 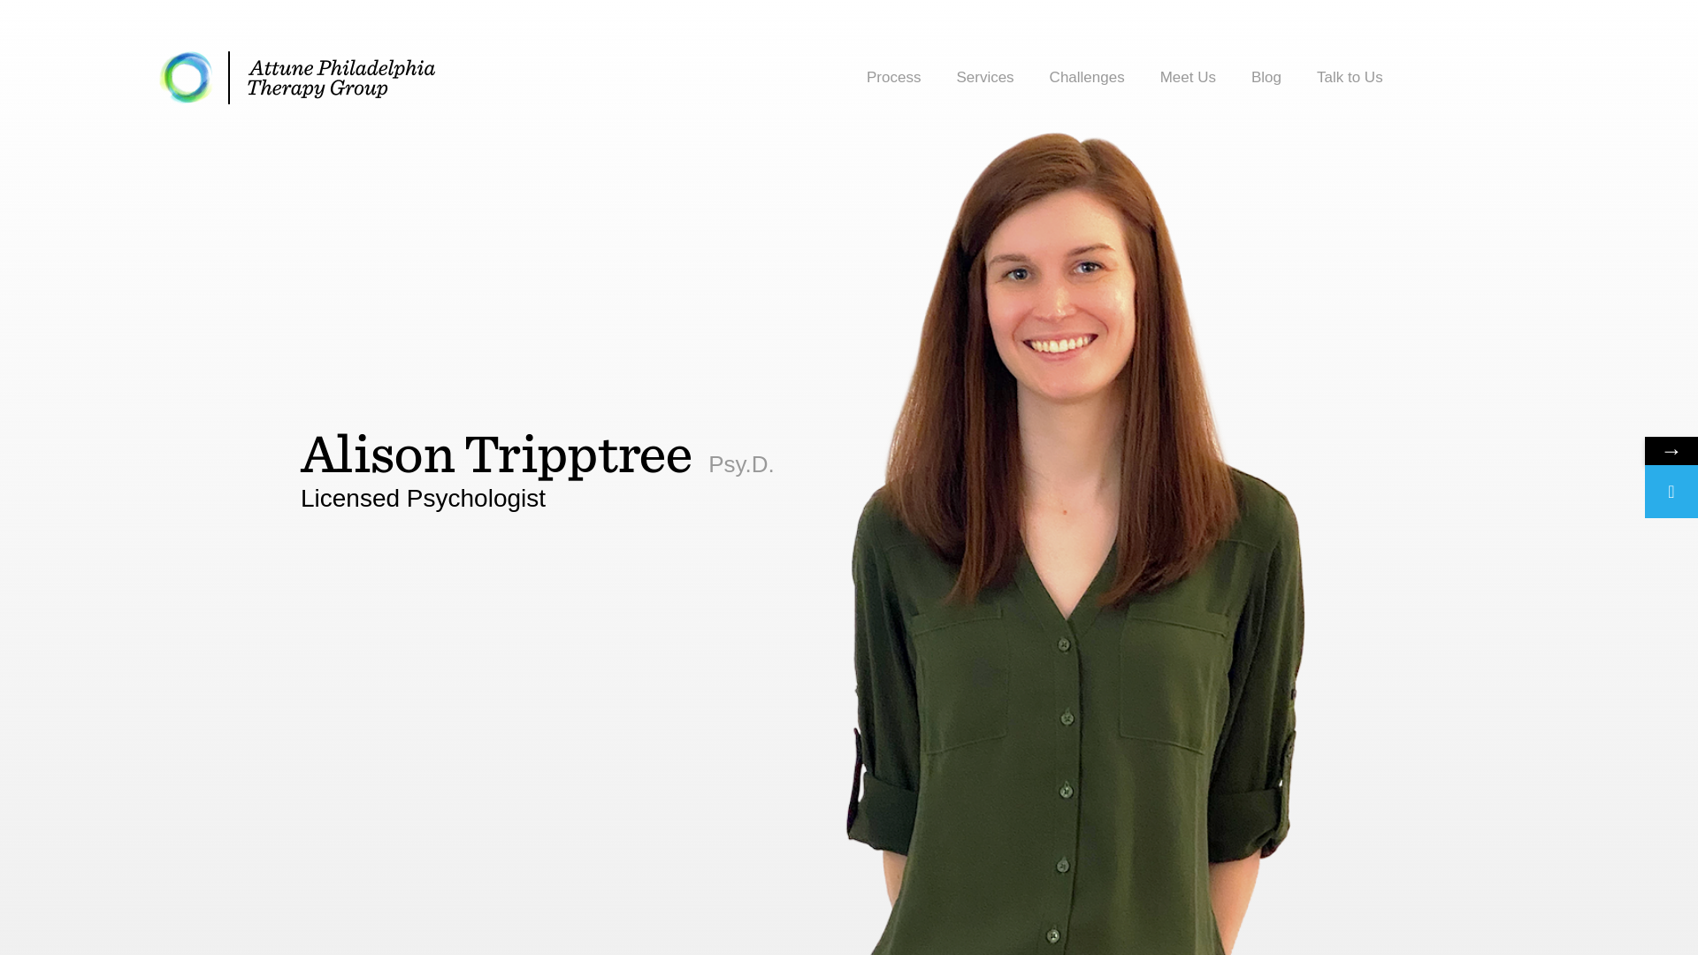 What do you see at coordinates (297, 78) in the screenshot?
I see `Attune Philadelphia Therapy Group` at bounding box center [297, 78].